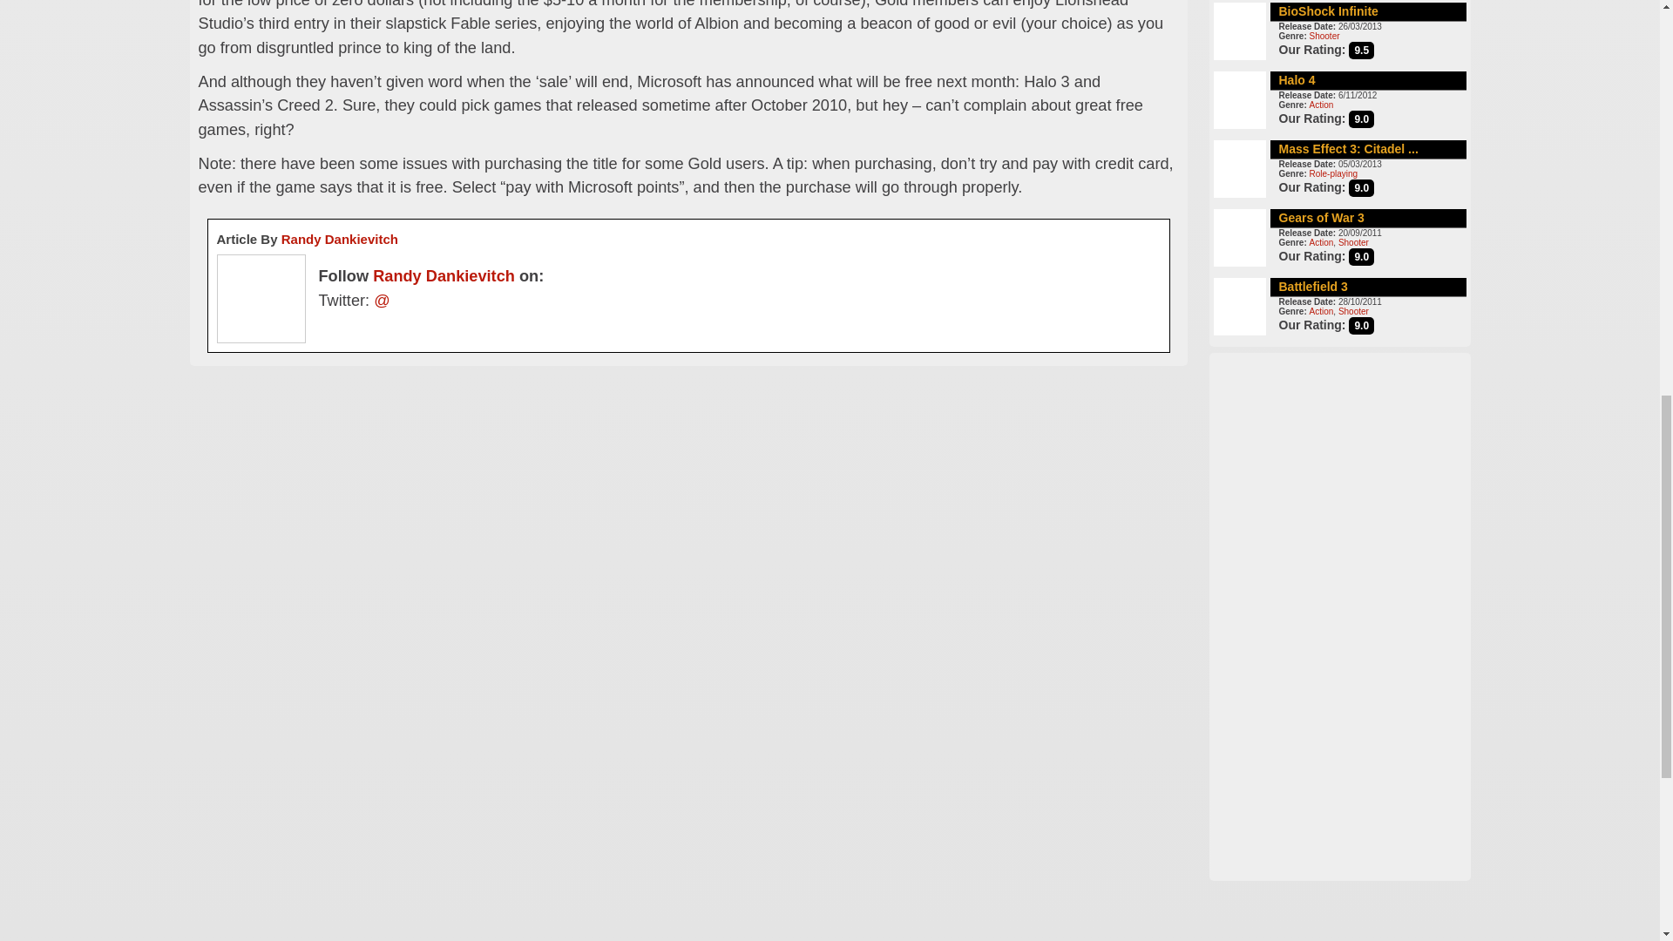 The width and height of the screenshot is (1673, 941). Describe the element at coordinates (339, 239) in the screenshot. I see `Posts by Randy Dankievitch` at that location.